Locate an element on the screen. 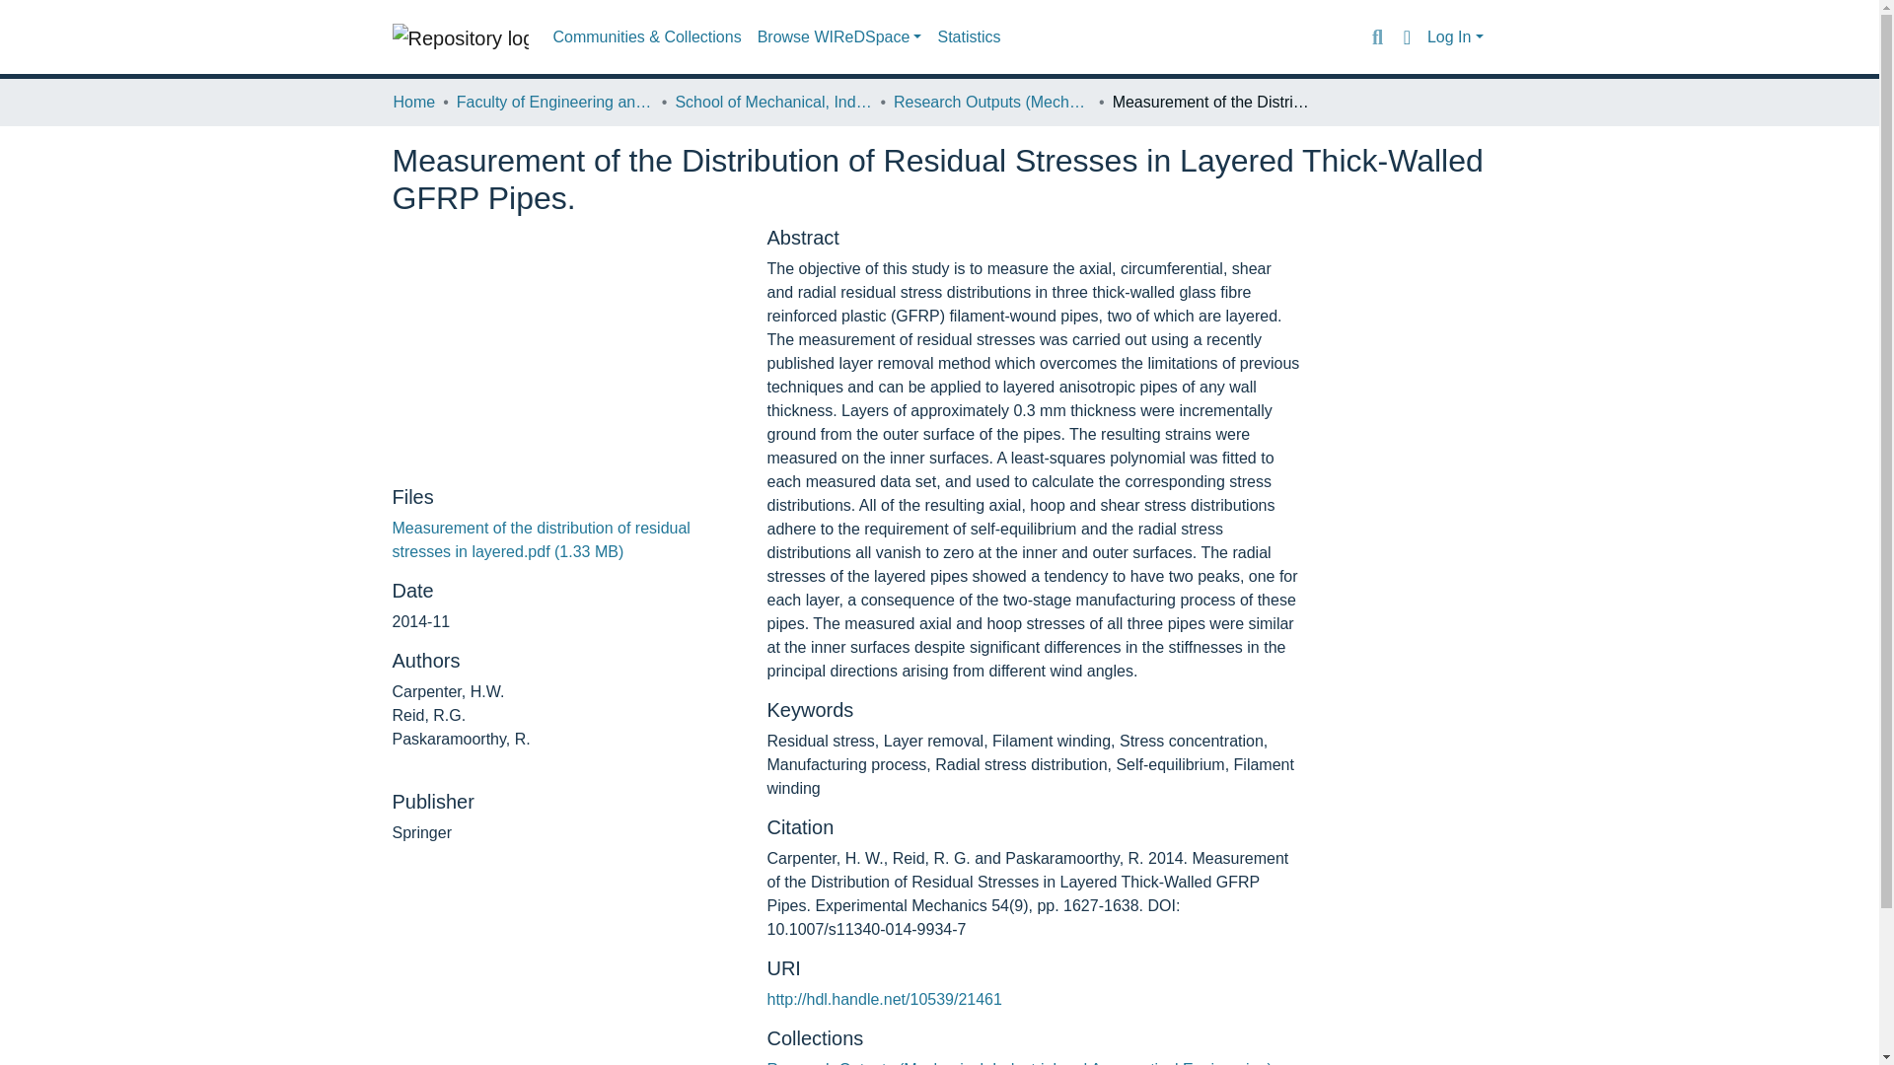  Language switch is located at coordinates (1407, 36).